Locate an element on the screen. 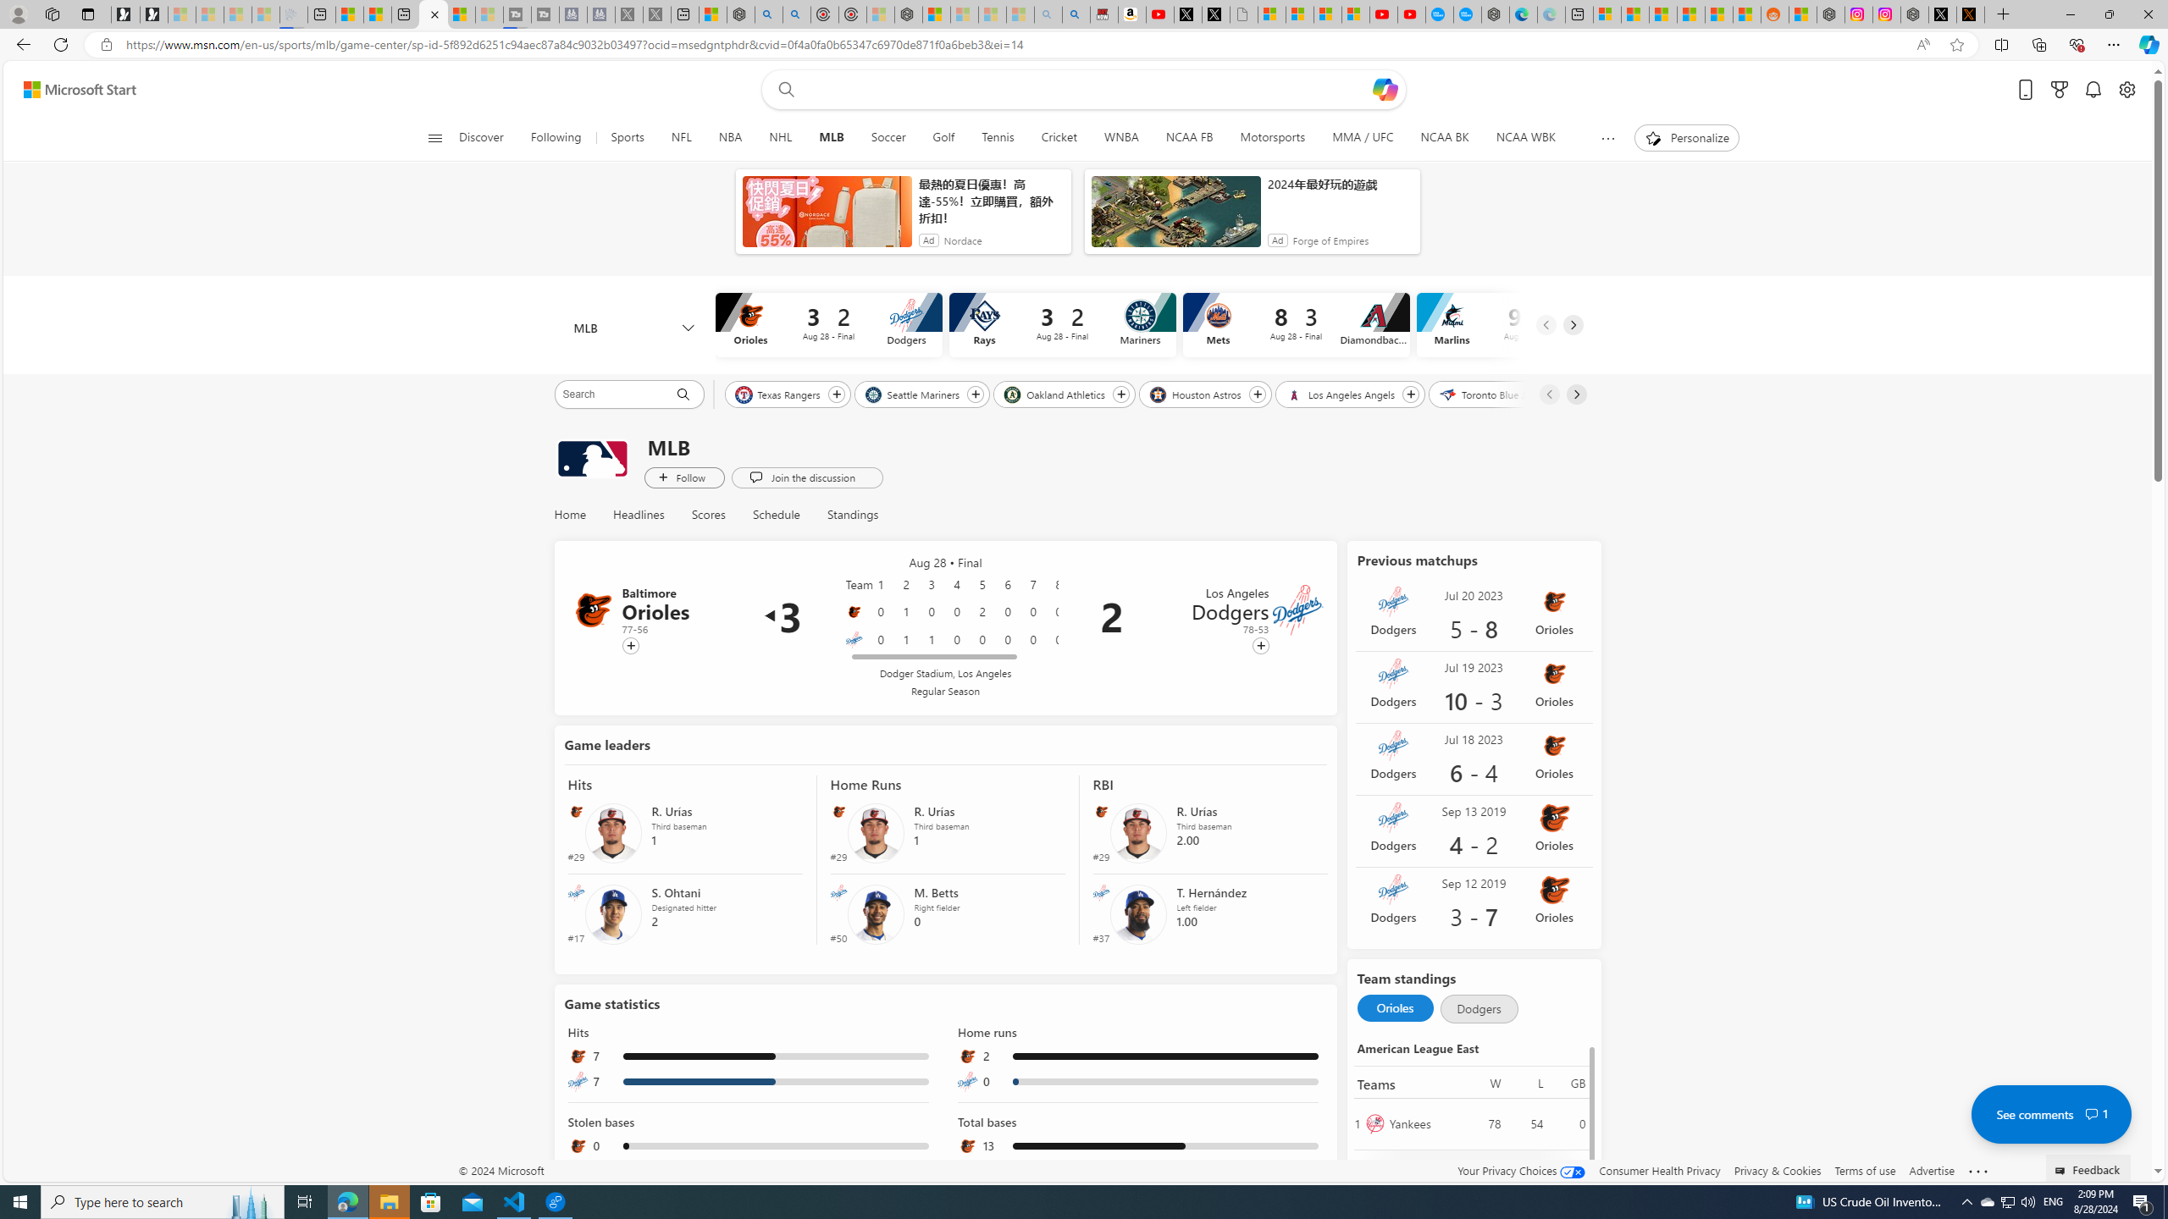 This screenshot has width=2168, height=1219. Motorsports is located at coordinates (1274, 138).